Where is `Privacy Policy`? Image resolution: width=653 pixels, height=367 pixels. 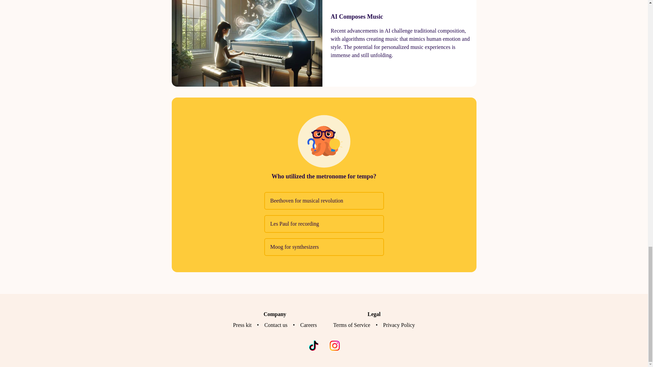
Privacy Policy is located at coordinates (399, 325).